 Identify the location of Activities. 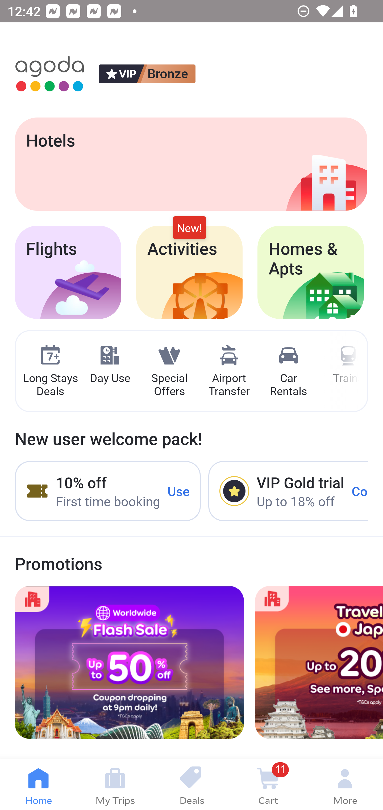
(189, 272).